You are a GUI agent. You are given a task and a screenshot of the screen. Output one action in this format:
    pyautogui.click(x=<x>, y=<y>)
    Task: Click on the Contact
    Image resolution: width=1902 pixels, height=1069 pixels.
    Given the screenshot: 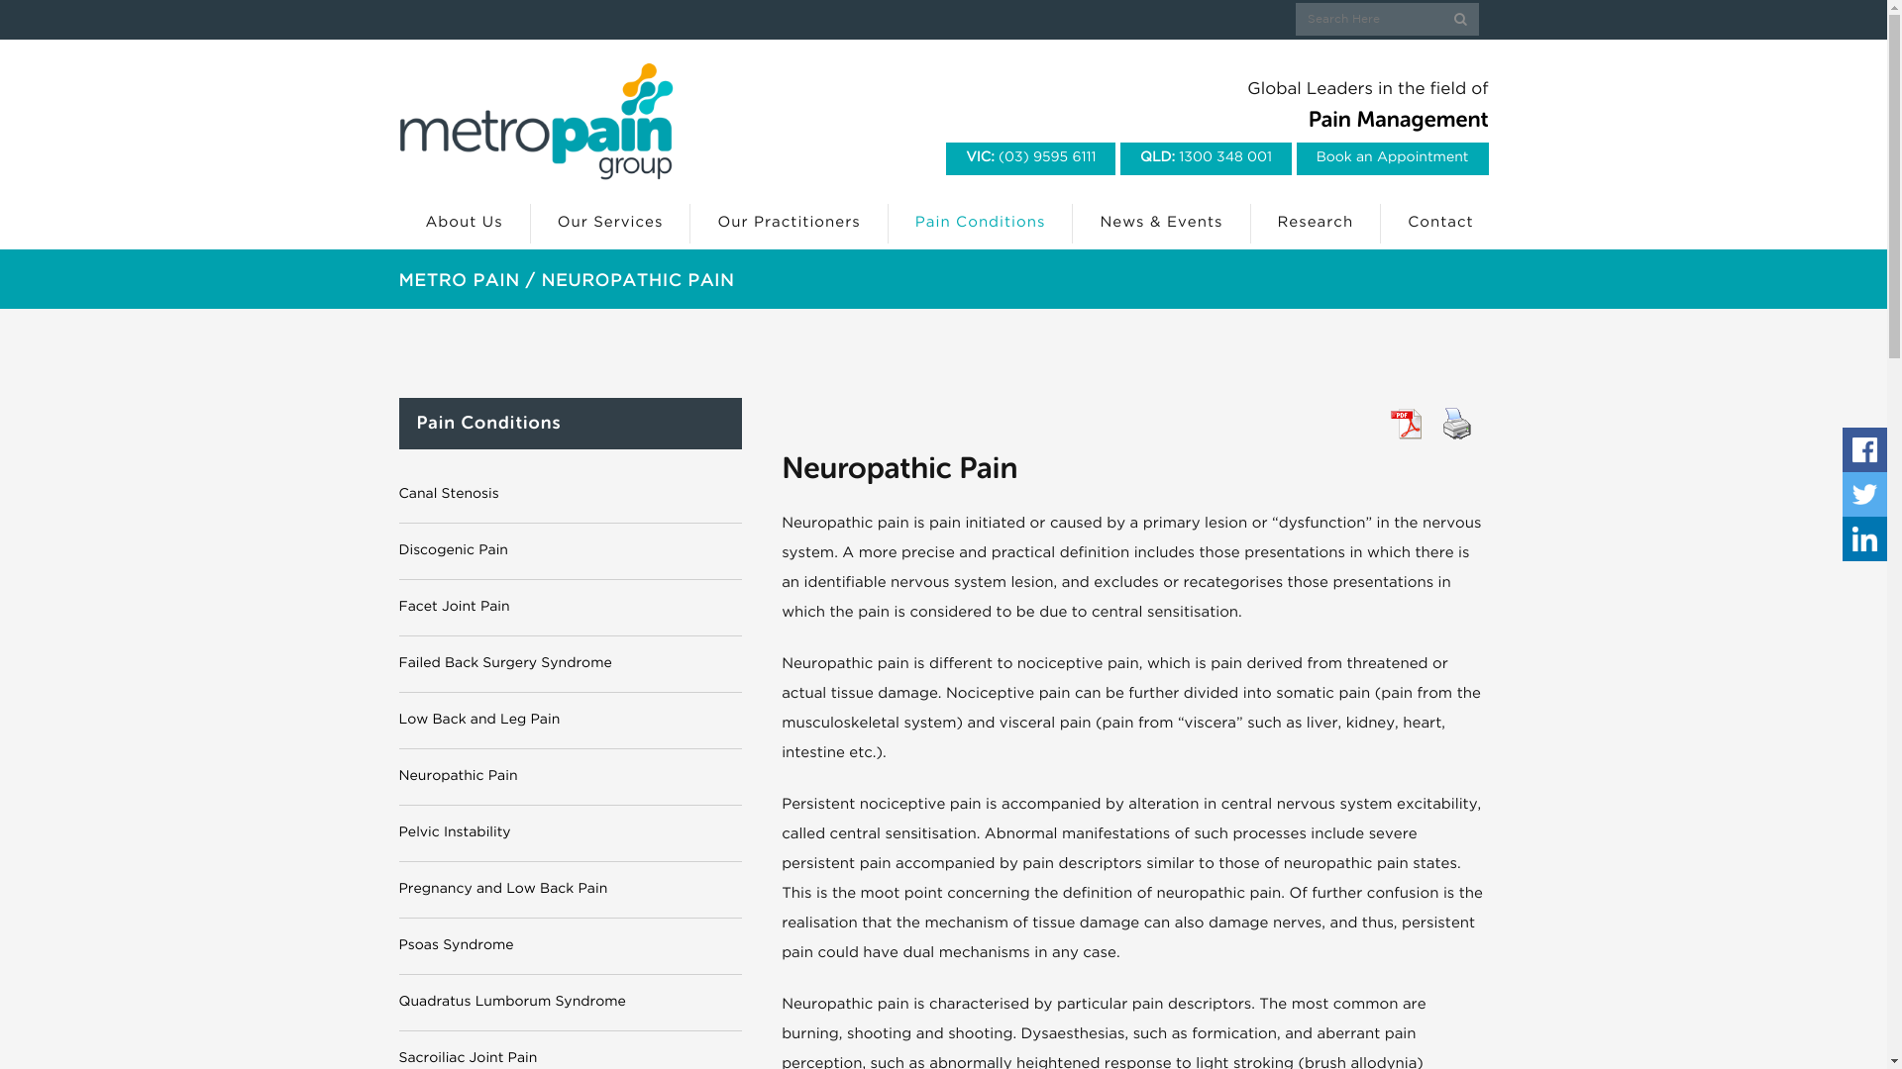 What is the action you would take?
    pyautogui.click(x=1426, y=224)
    